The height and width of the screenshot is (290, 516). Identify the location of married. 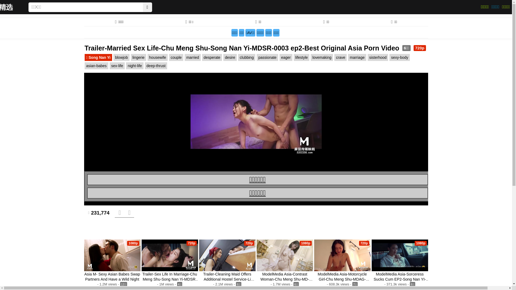
(192, 57).